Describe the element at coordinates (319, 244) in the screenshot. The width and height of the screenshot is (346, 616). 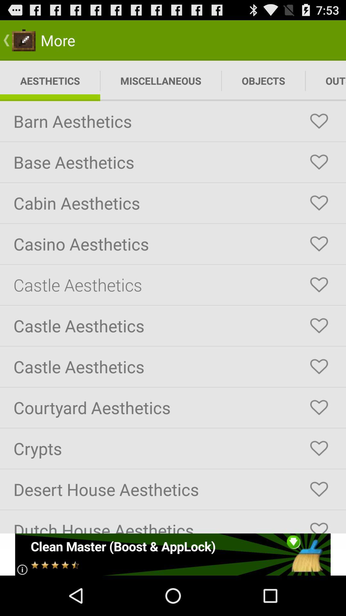
I see `selct the button` at that location.